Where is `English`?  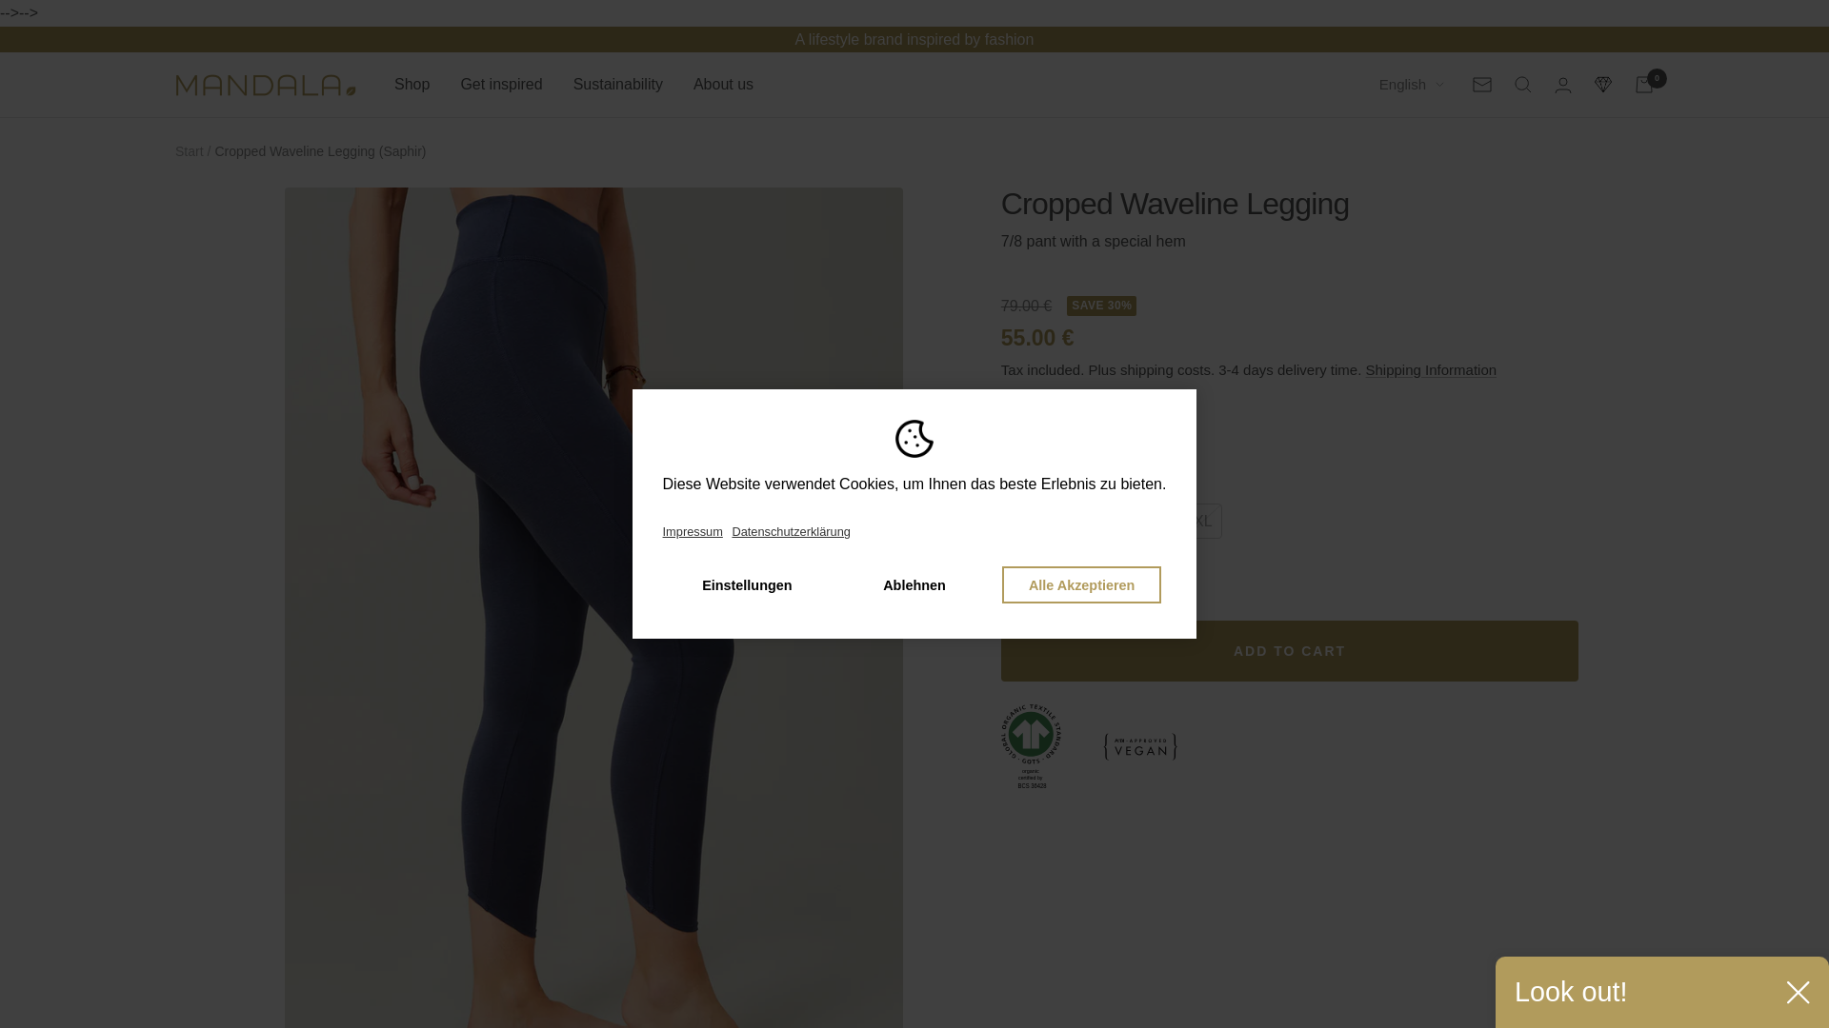 English is located at coordinates (1412, 84).